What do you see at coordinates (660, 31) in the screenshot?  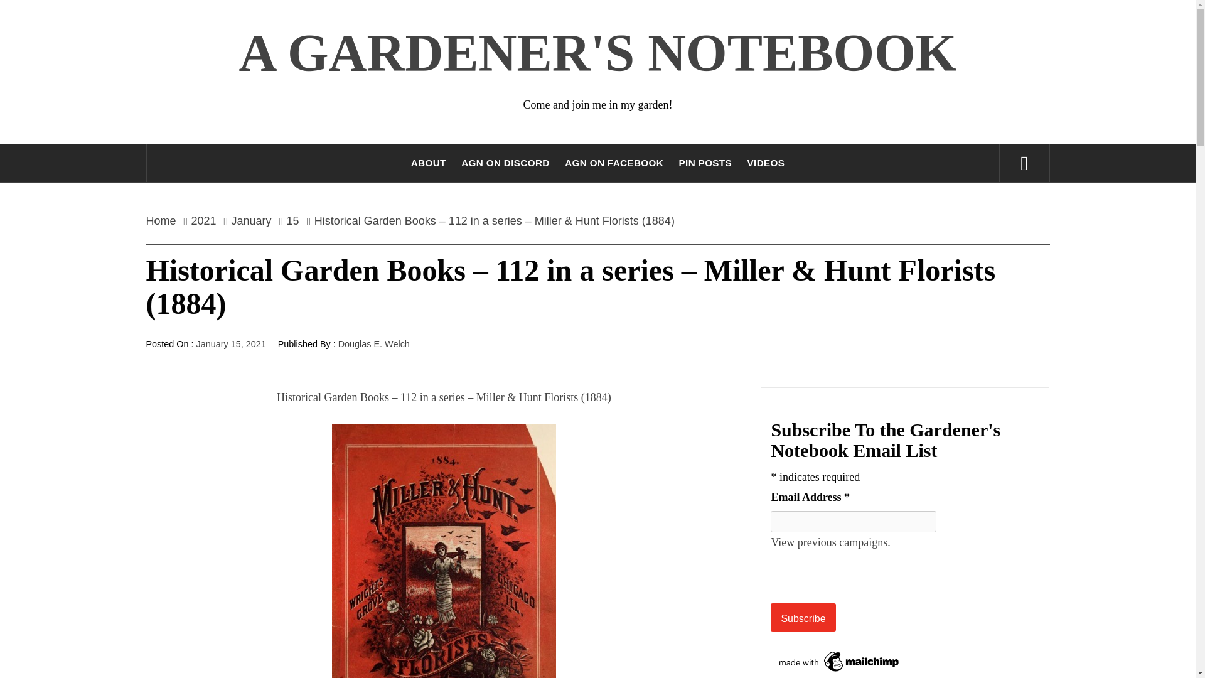 I see `Search` at bounding box center [660, 31].